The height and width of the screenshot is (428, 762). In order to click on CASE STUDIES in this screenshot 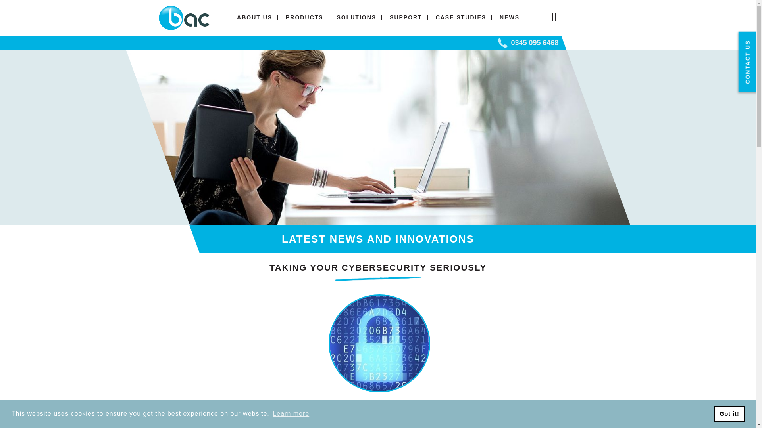, I will do `click(461, 17)`.